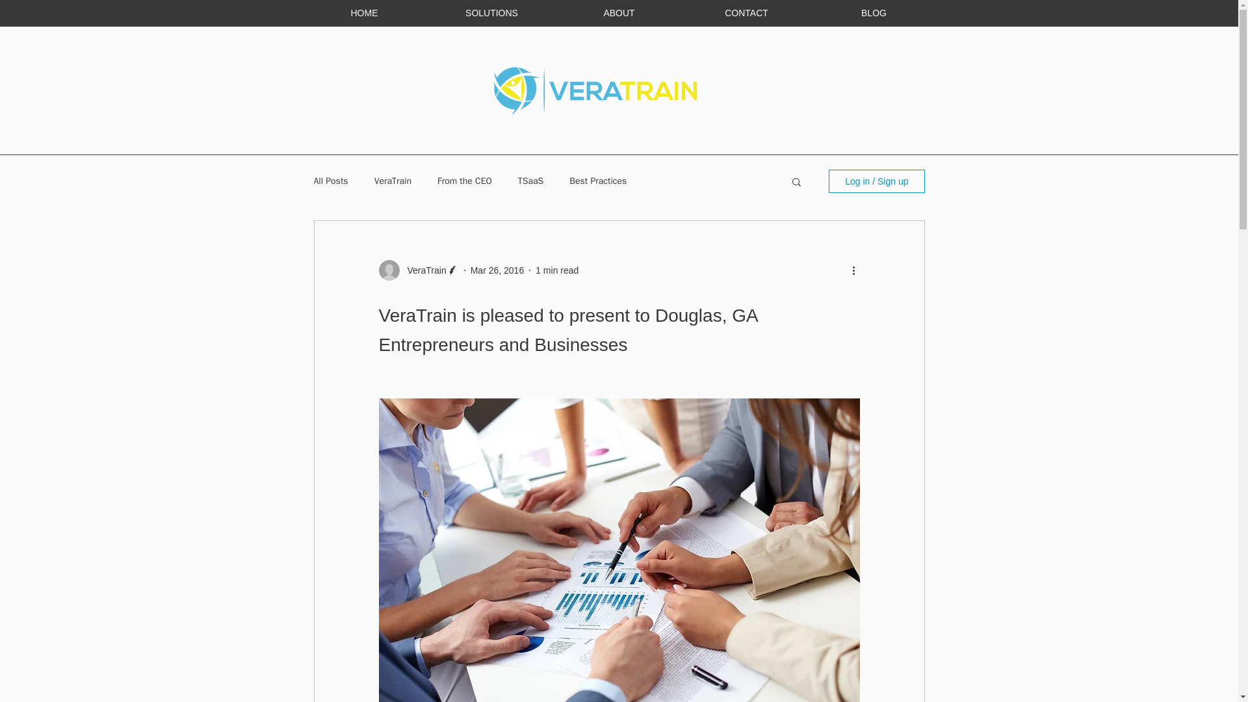 This screenshot has height=702, width=1248. I want to click on Mar 26, 2016, so click(497, 270).